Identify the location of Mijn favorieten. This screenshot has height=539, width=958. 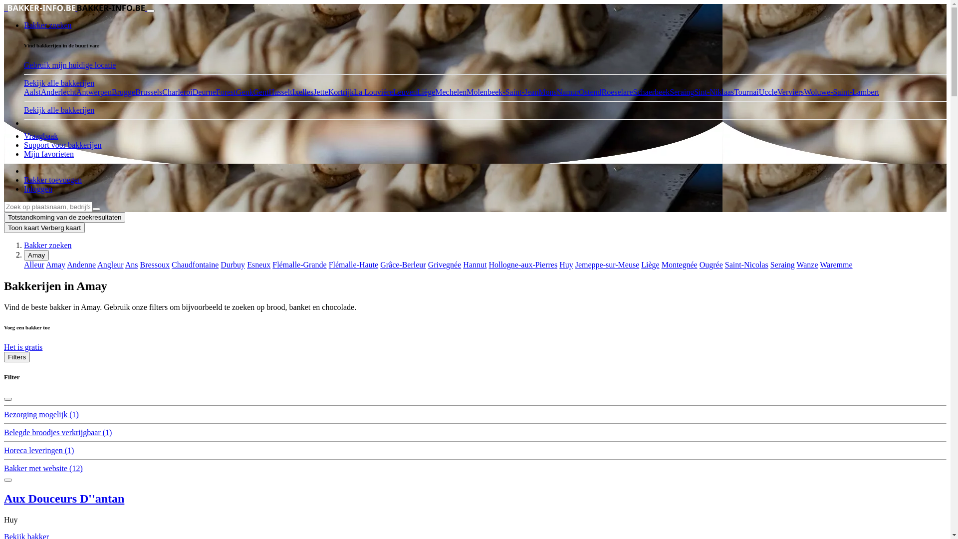
(49, 154).